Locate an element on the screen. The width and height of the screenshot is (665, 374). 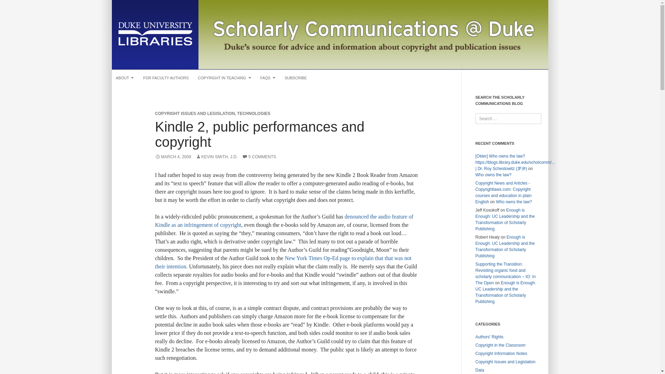
Who owns the law? is located at coordinates (514, 202).